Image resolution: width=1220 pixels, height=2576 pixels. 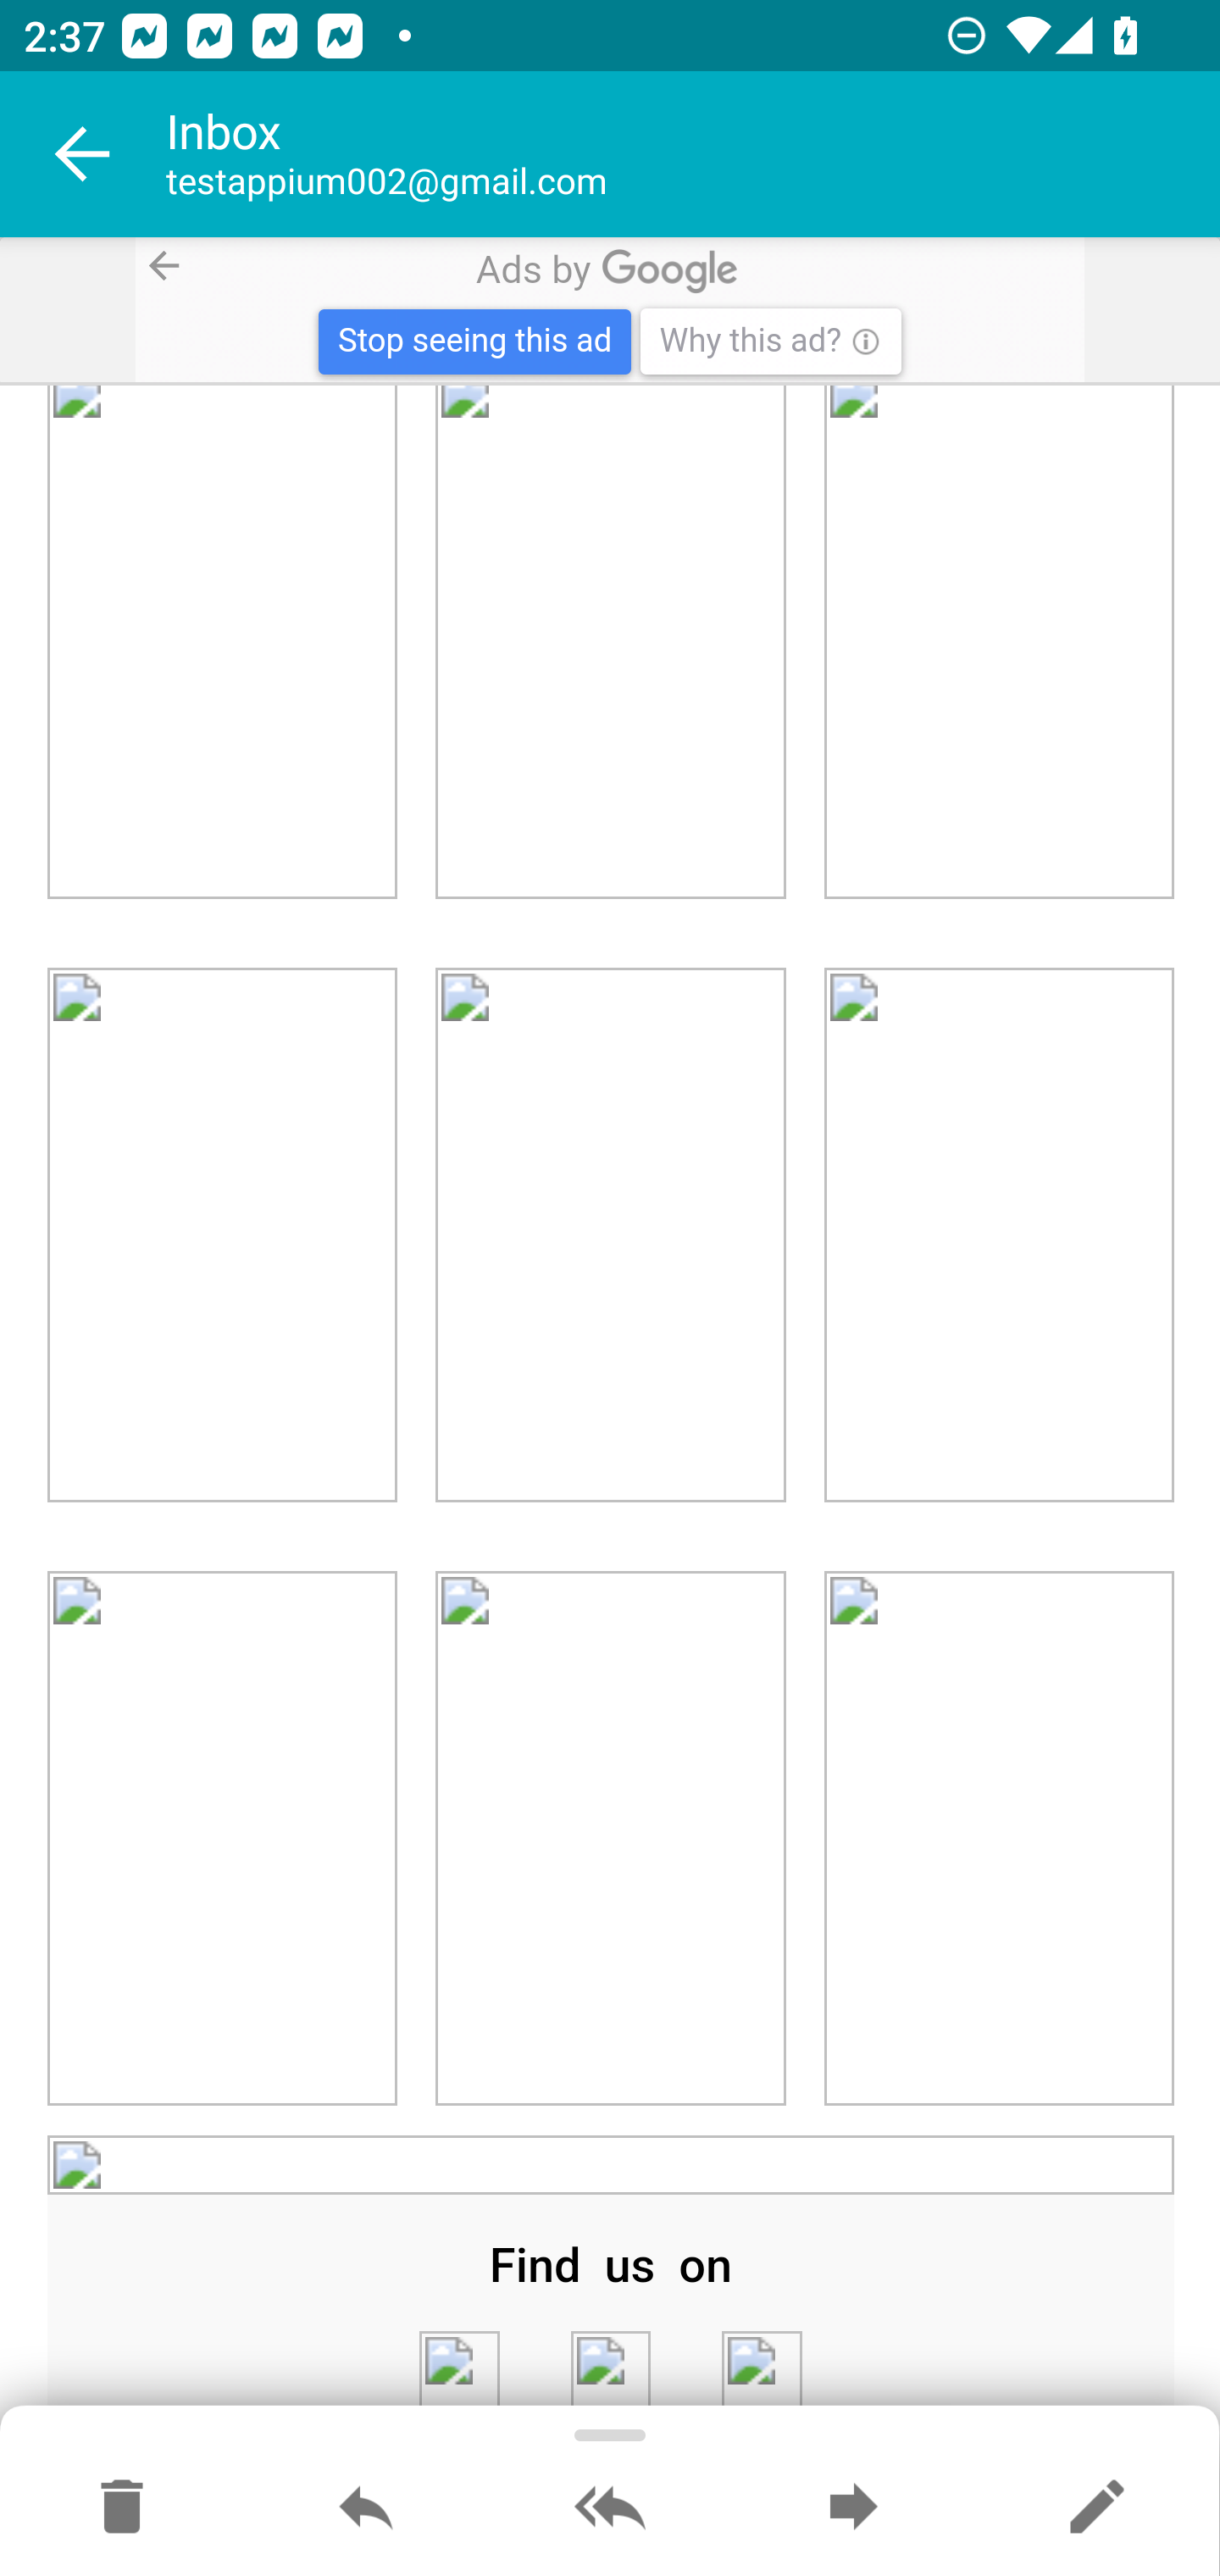 I want to click on Reply as new, so click(x=1096, y=2508).